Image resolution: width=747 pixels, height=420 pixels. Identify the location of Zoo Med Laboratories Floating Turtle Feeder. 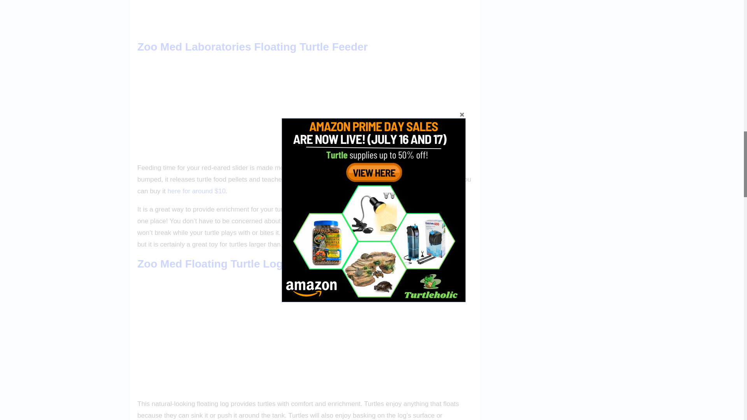
(252, 47).